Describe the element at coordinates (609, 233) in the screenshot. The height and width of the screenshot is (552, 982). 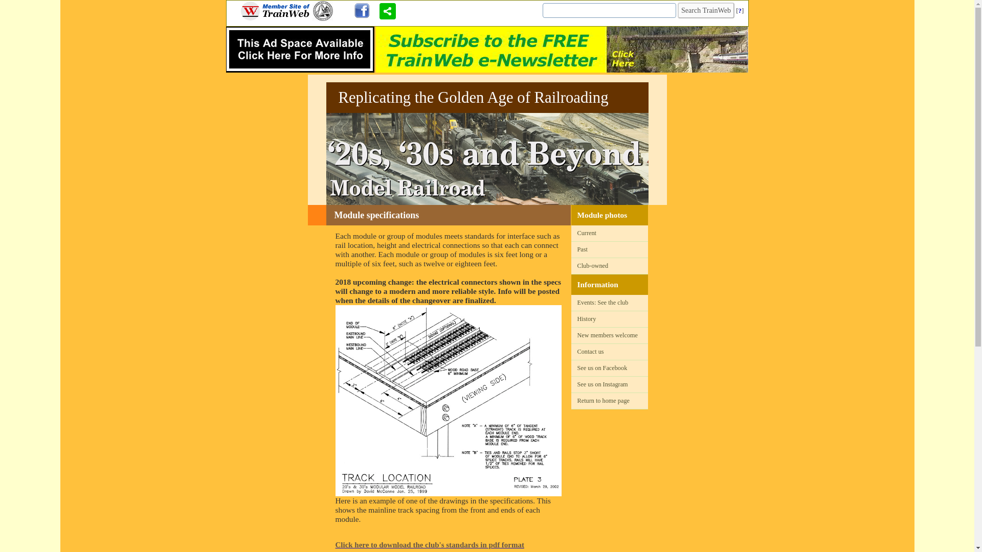
I see `Current` at that location.